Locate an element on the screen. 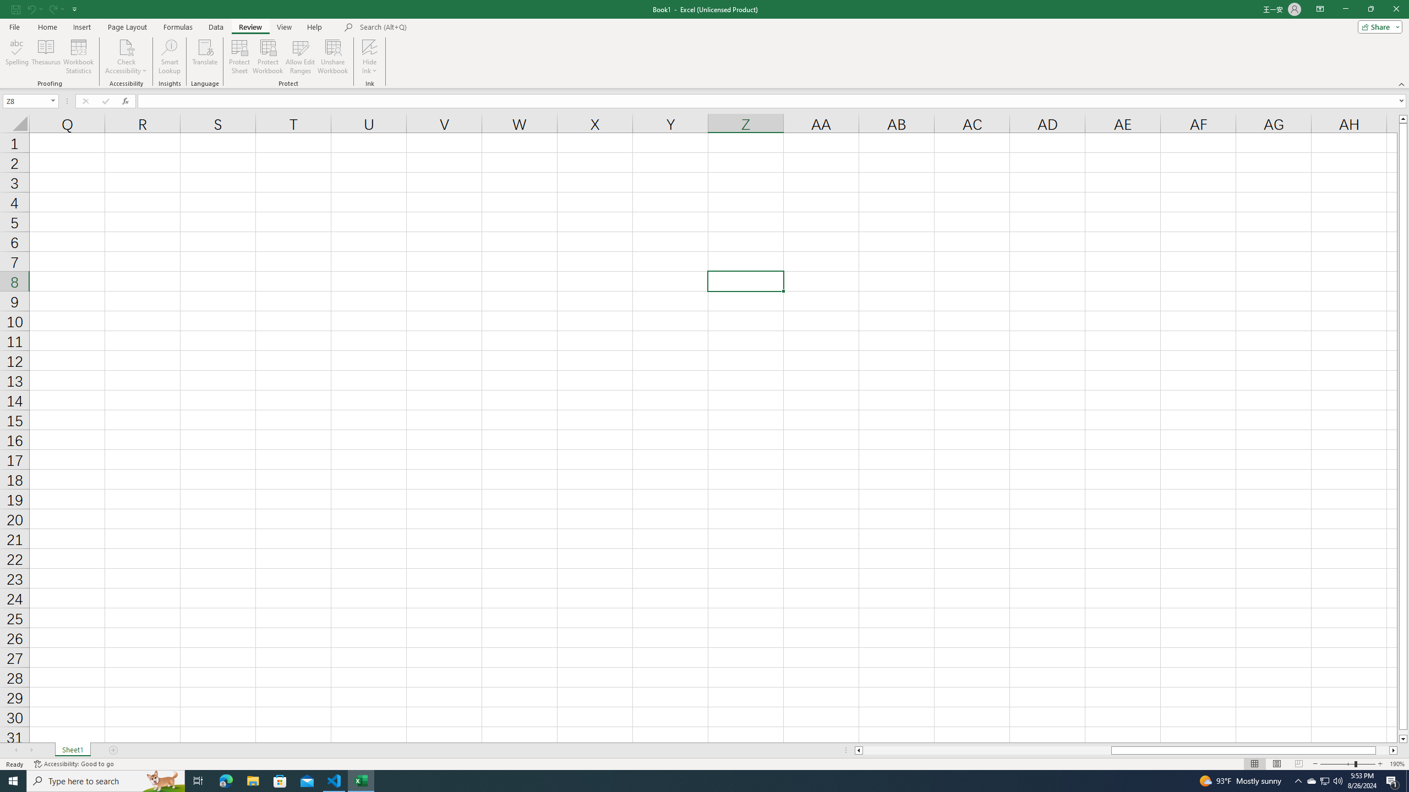 The image size is (1409, 792). Hide Ink is located at coordinates (370, 57).